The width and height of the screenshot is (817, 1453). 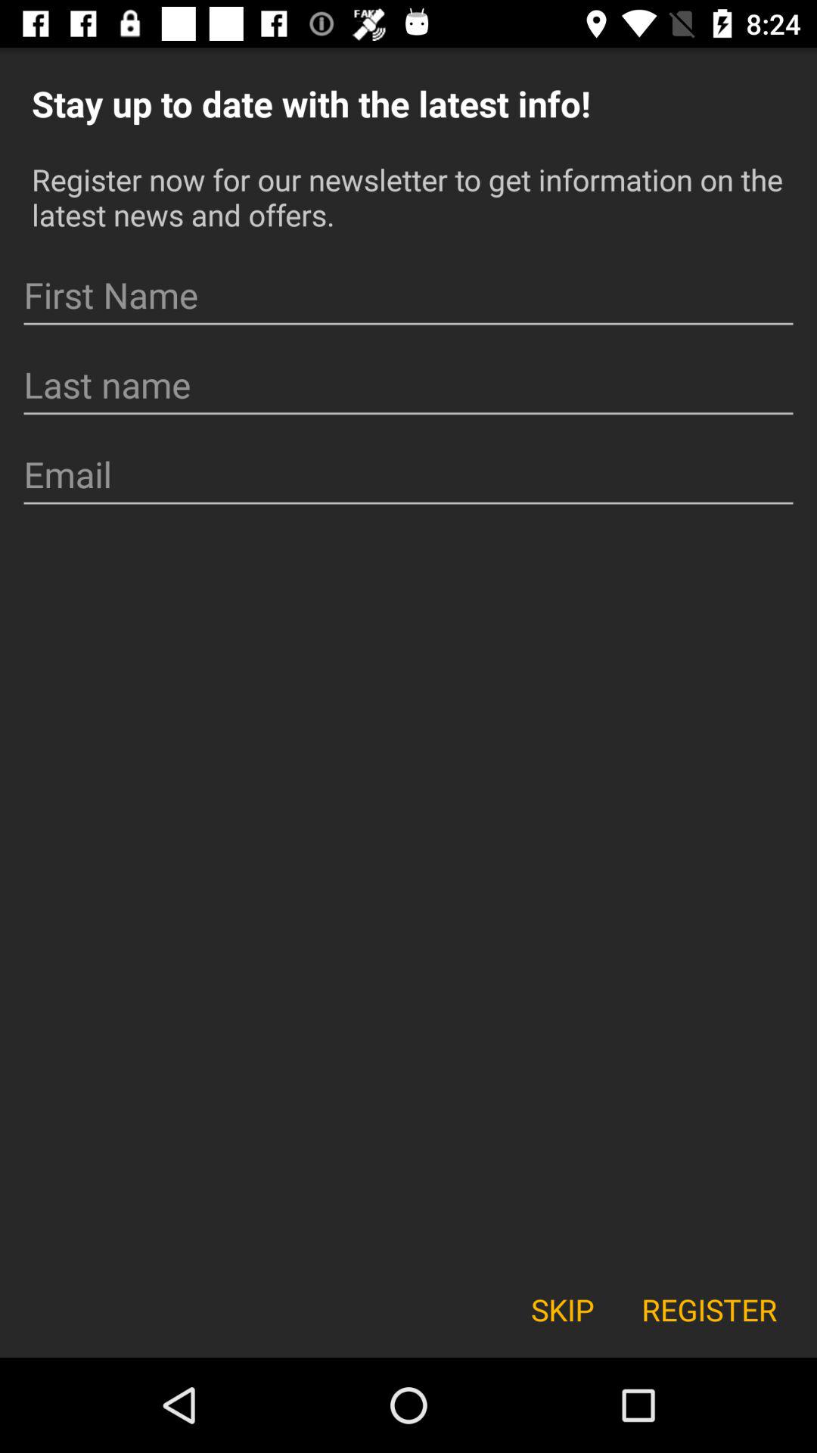 I want to click on turn on item below register now for icon, so click(x=408, y=295).